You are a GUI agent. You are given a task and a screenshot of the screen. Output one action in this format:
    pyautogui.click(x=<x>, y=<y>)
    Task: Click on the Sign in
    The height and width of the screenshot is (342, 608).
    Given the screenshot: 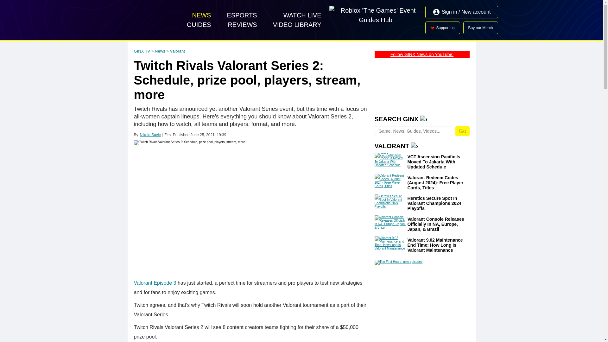 What is the action you would take?
    pyautogui.click(x=462, y=12)
    